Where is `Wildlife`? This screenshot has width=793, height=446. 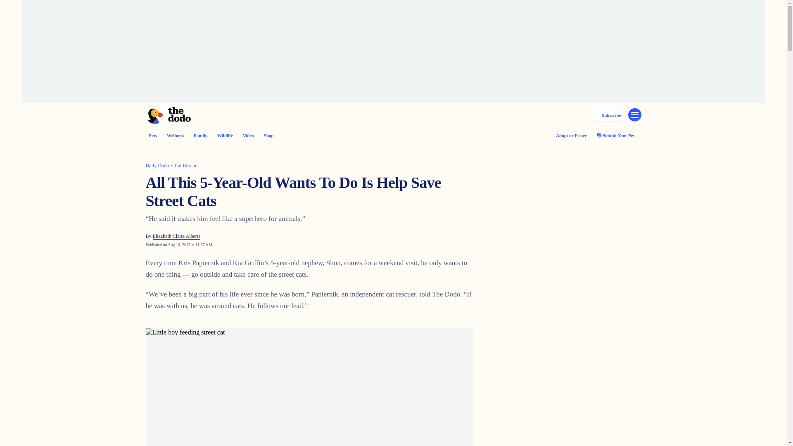
Wildlife is located at coordinates (225, 135).